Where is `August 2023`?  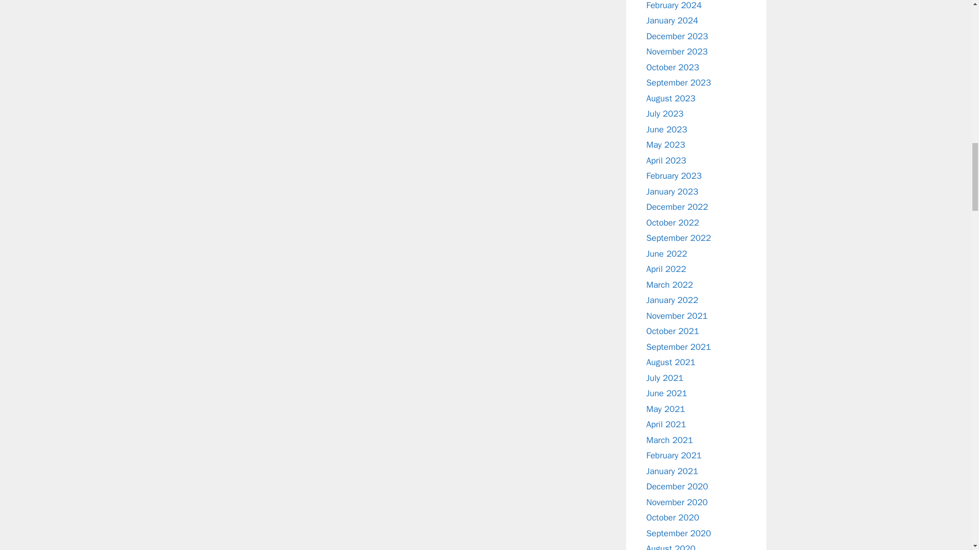 August 2023 is located at coordinates (671, 98).